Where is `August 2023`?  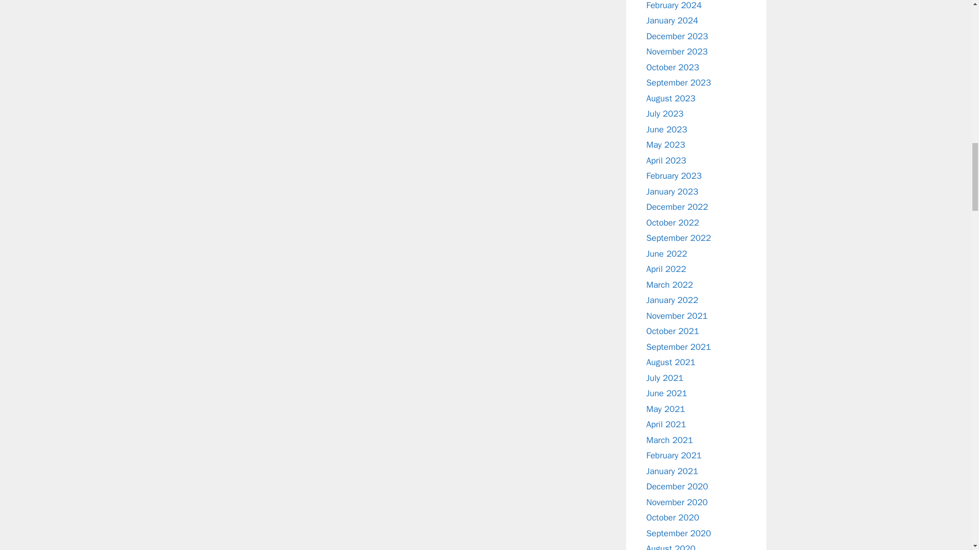 August 2023 is located at coordinates (671, 98).